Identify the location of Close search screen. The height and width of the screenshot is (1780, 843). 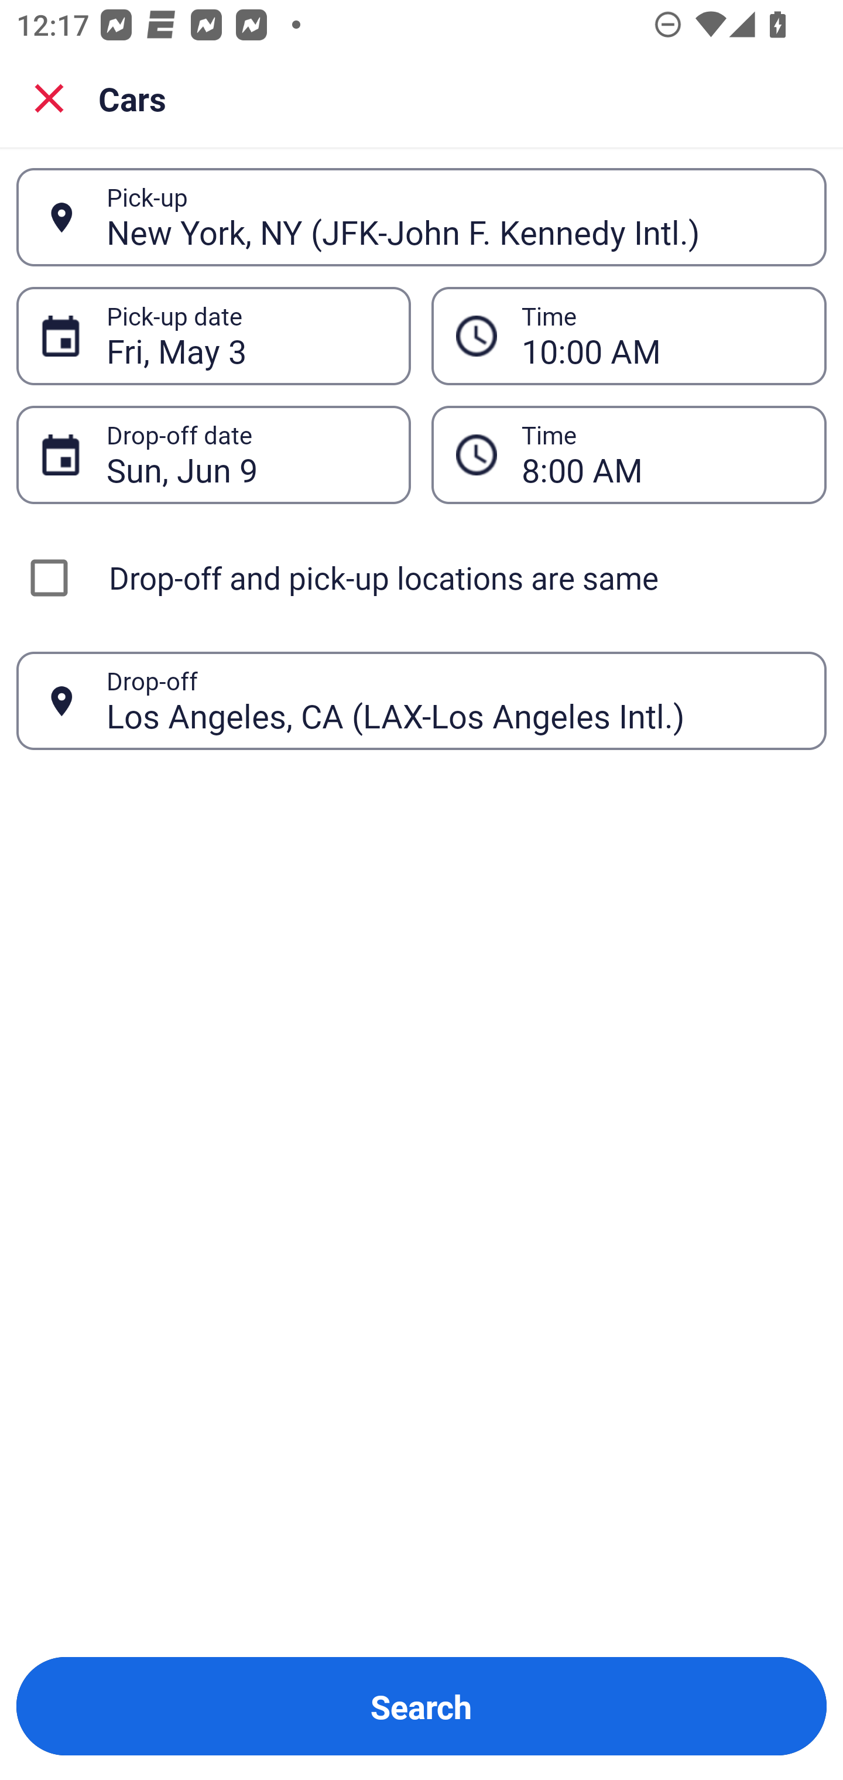
(49, 97).